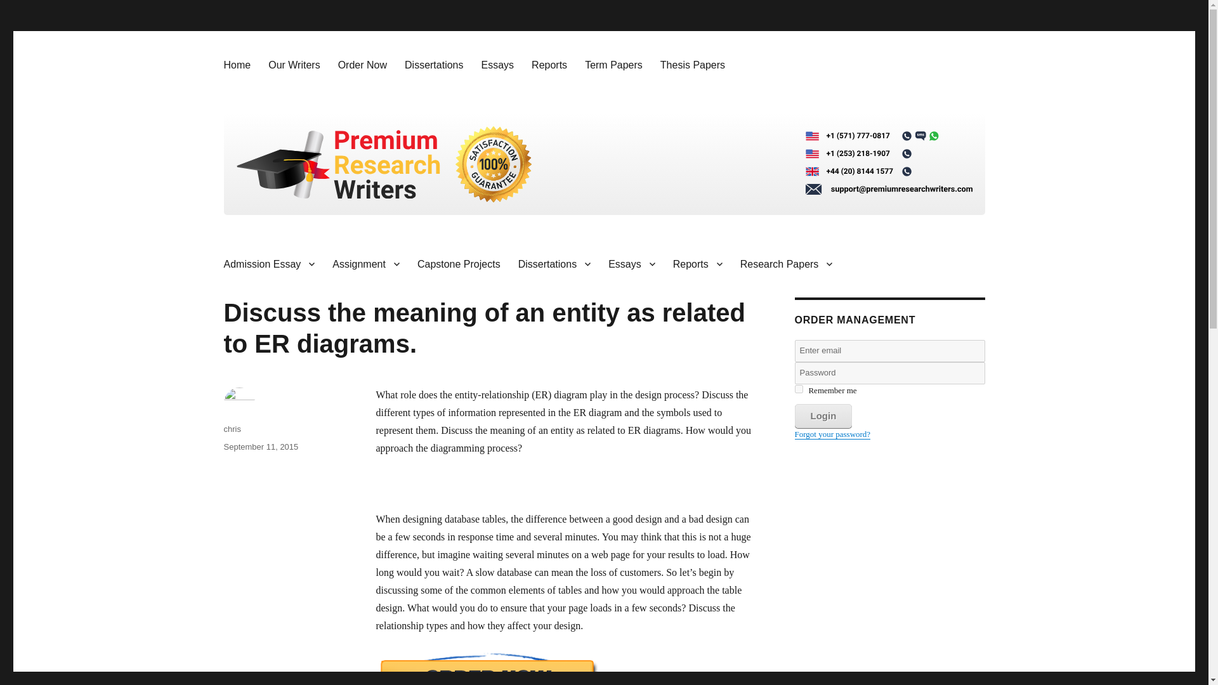 This screenshot has width=1218, height=685. What do you see at coordinates (554, 264) in the screenshot?
I see `Dissertations` at bounding box center [554, 264].